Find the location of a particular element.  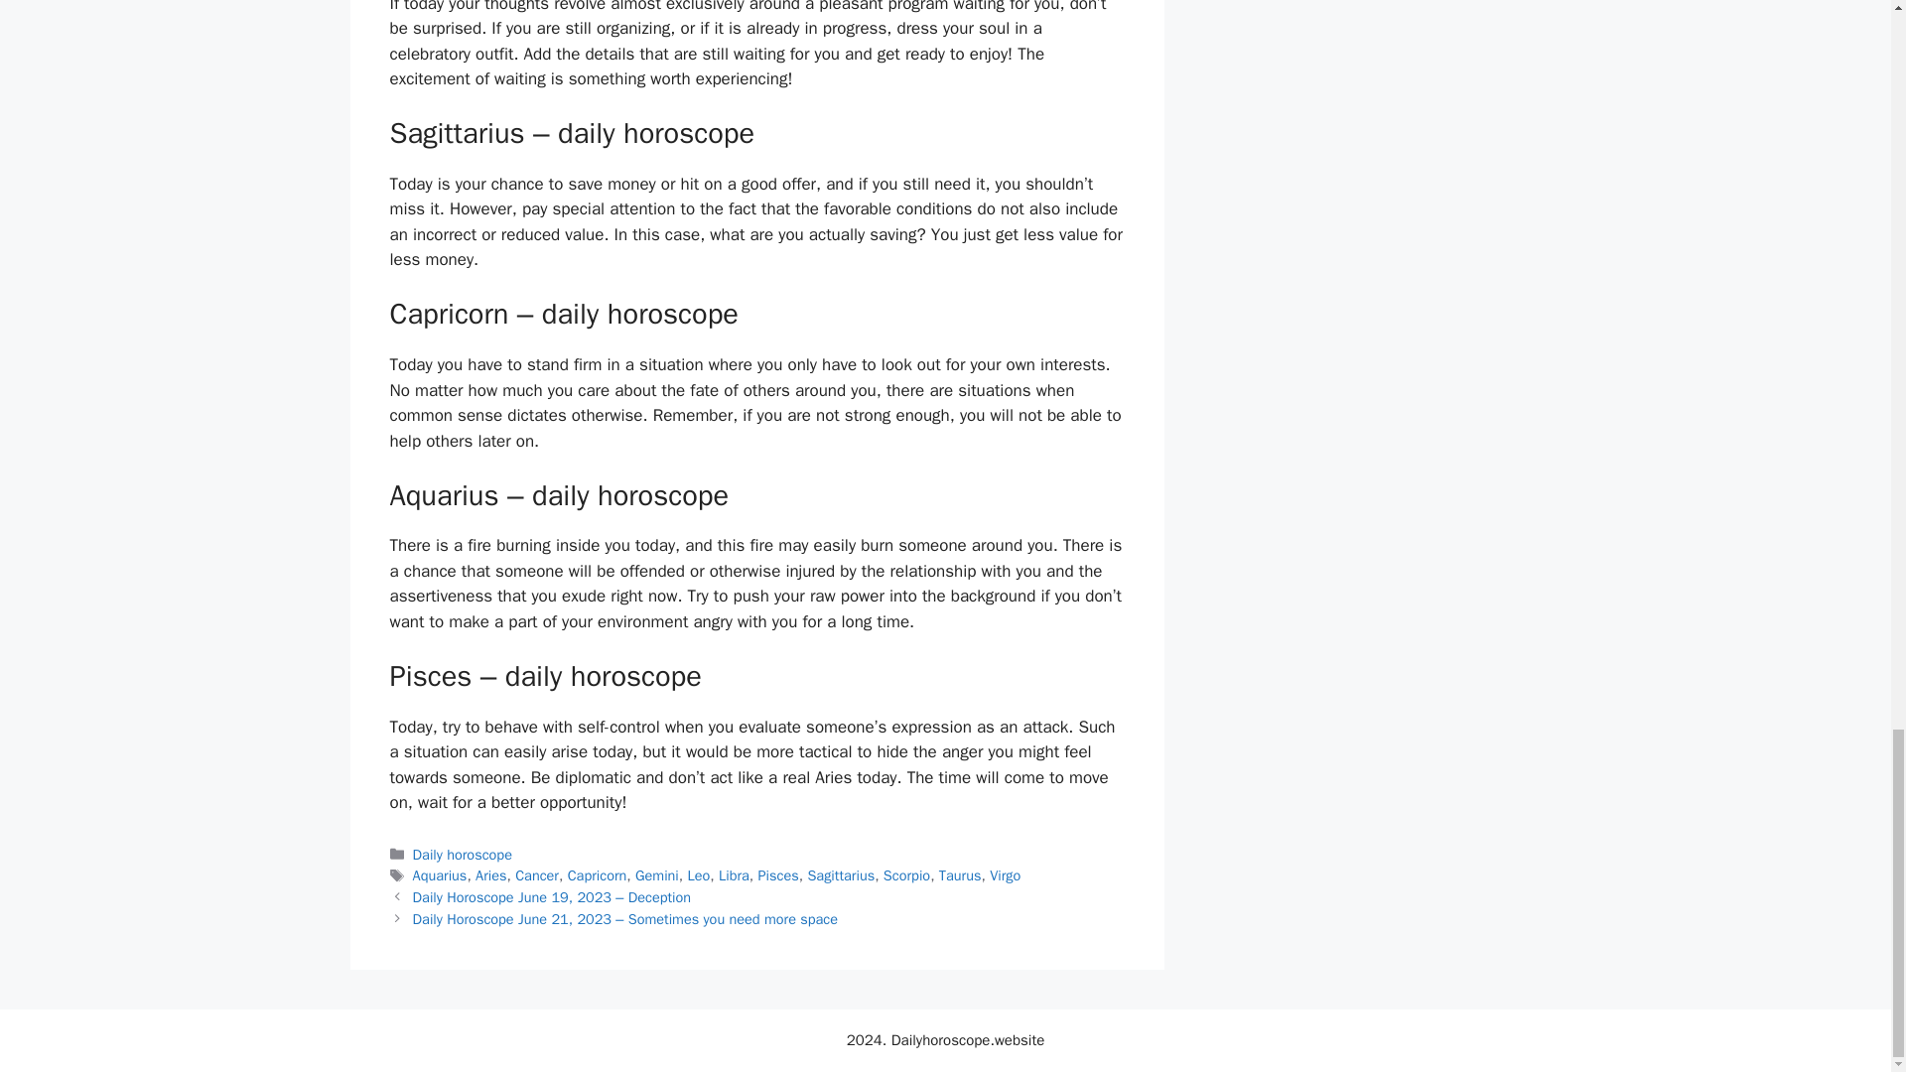

Aries is located at coordinates (490, 875).